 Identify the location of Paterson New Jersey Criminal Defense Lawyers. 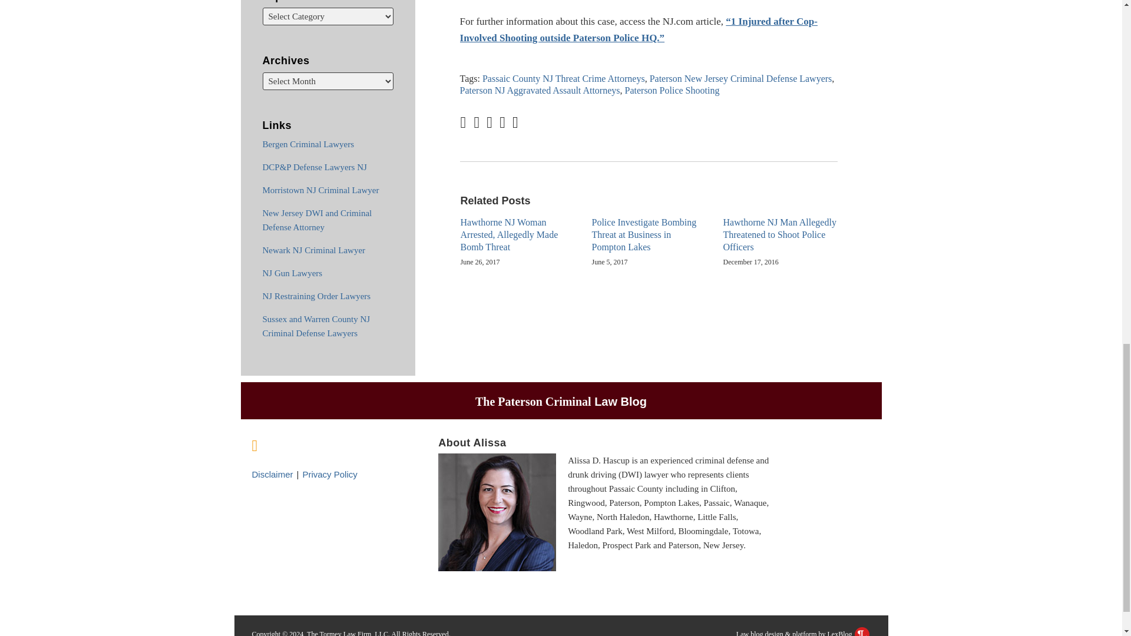
(741, 78).